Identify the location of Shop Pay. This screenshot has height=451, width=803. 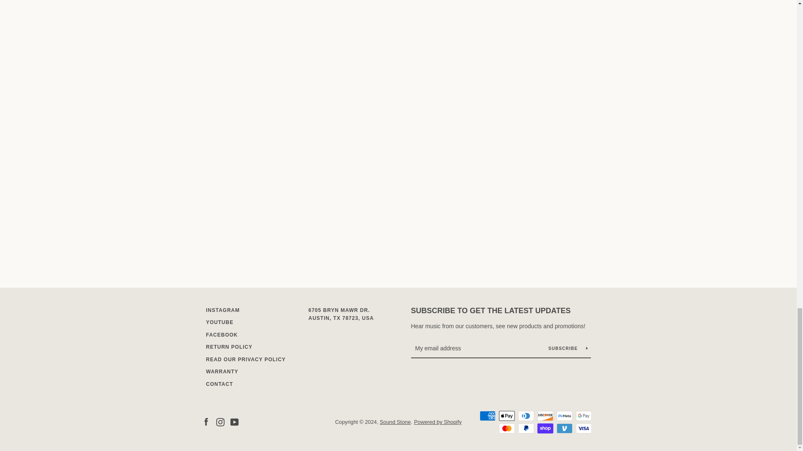
(545, 428).